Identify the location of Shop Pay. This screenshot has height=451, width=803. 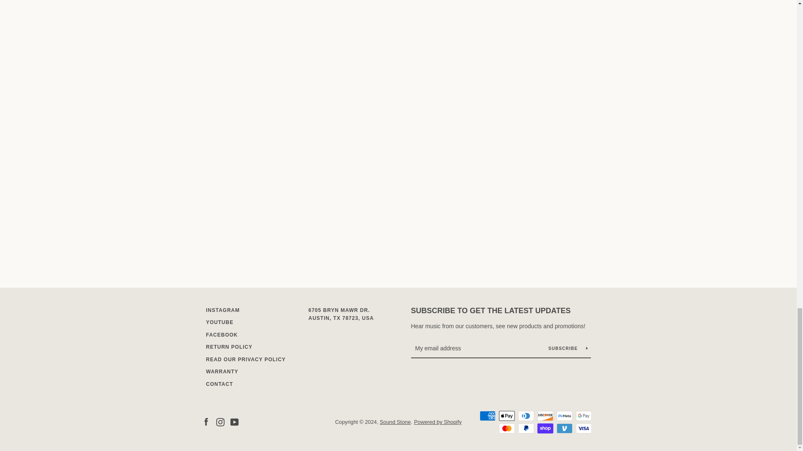
(545, 428).